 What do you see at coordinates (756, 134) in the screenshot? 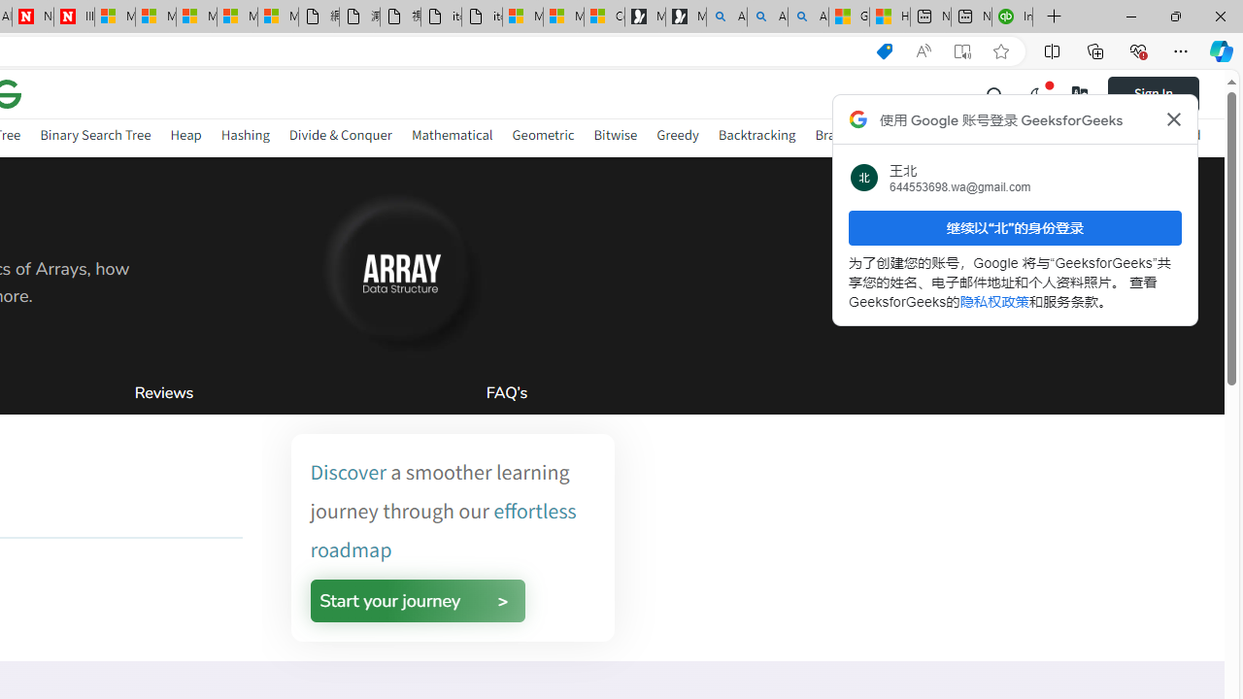
I see `Backtracking` at bounding box center [756, 134].